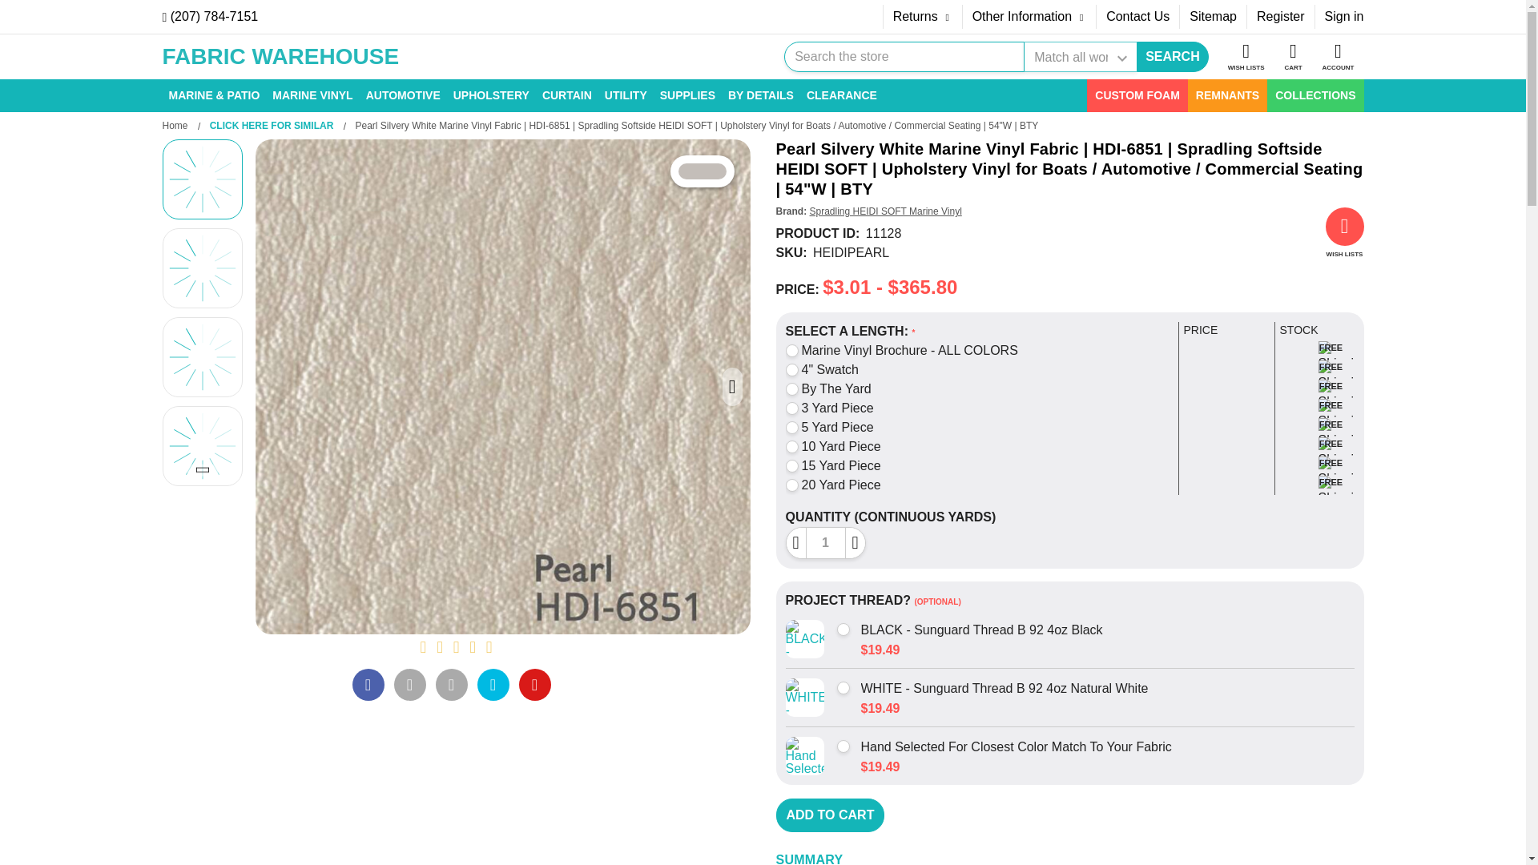  I want to click on 1, so click(825, 542).